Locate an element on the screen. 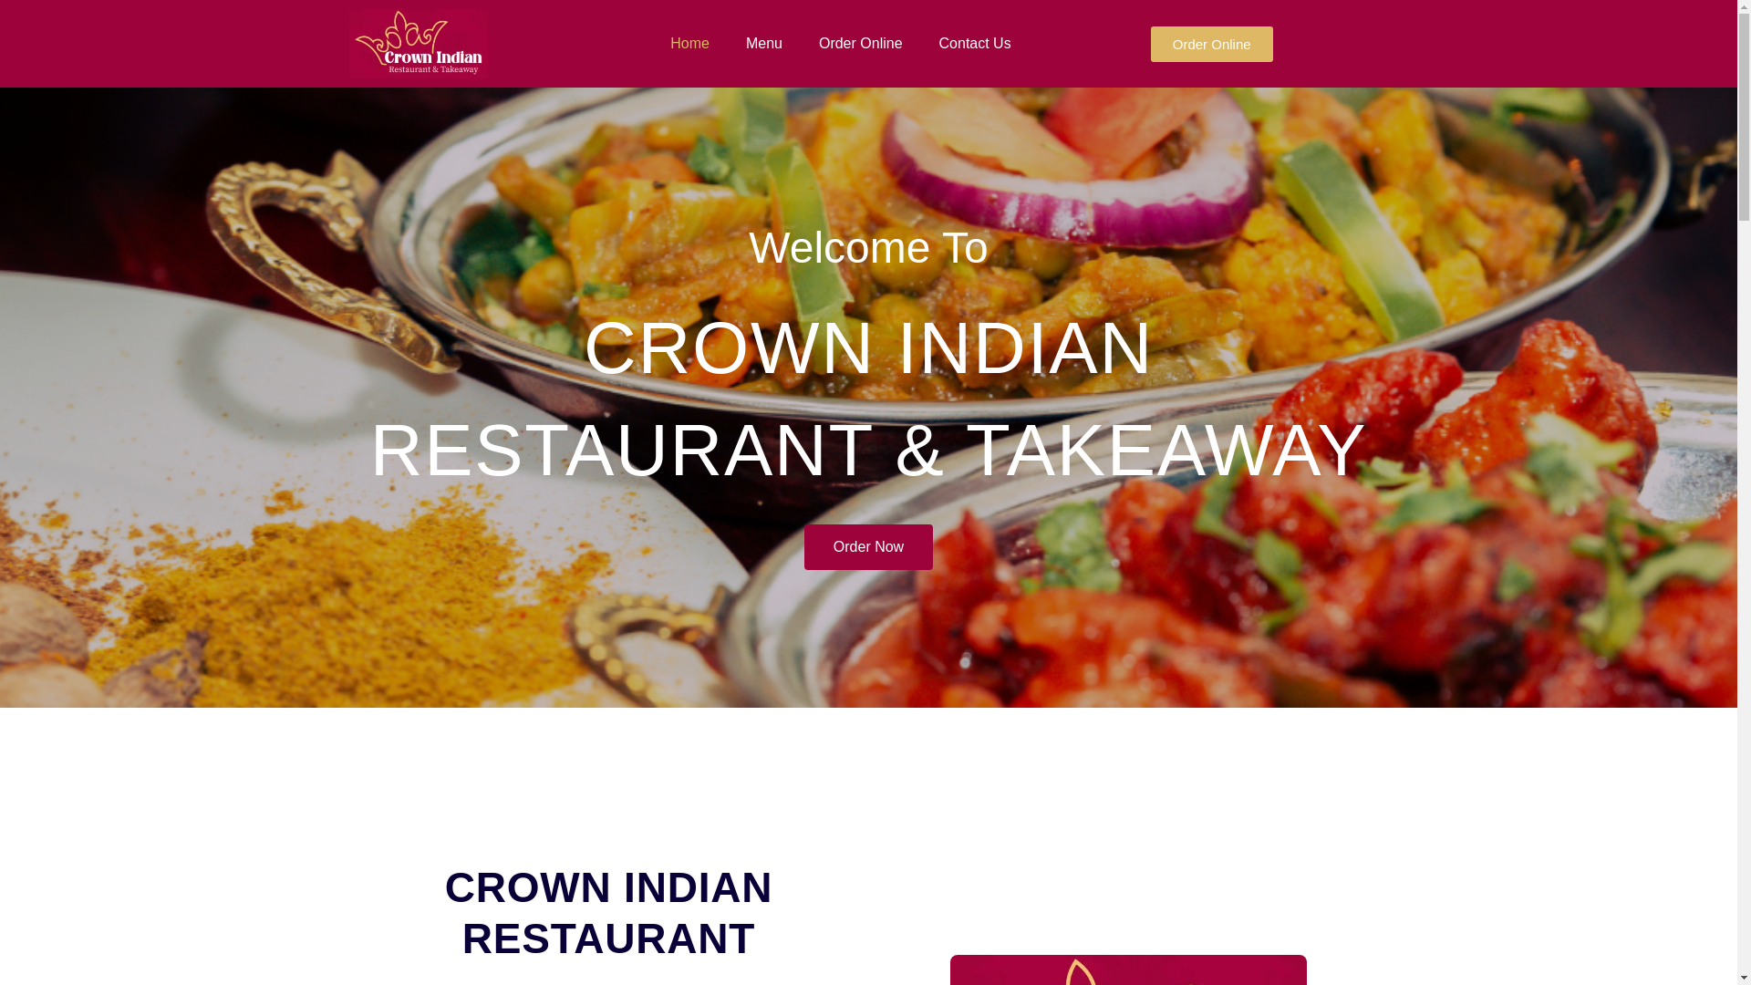 The height and width of the screenshot is (985, 1751). Order Online is located at coordinates (1211, 44).